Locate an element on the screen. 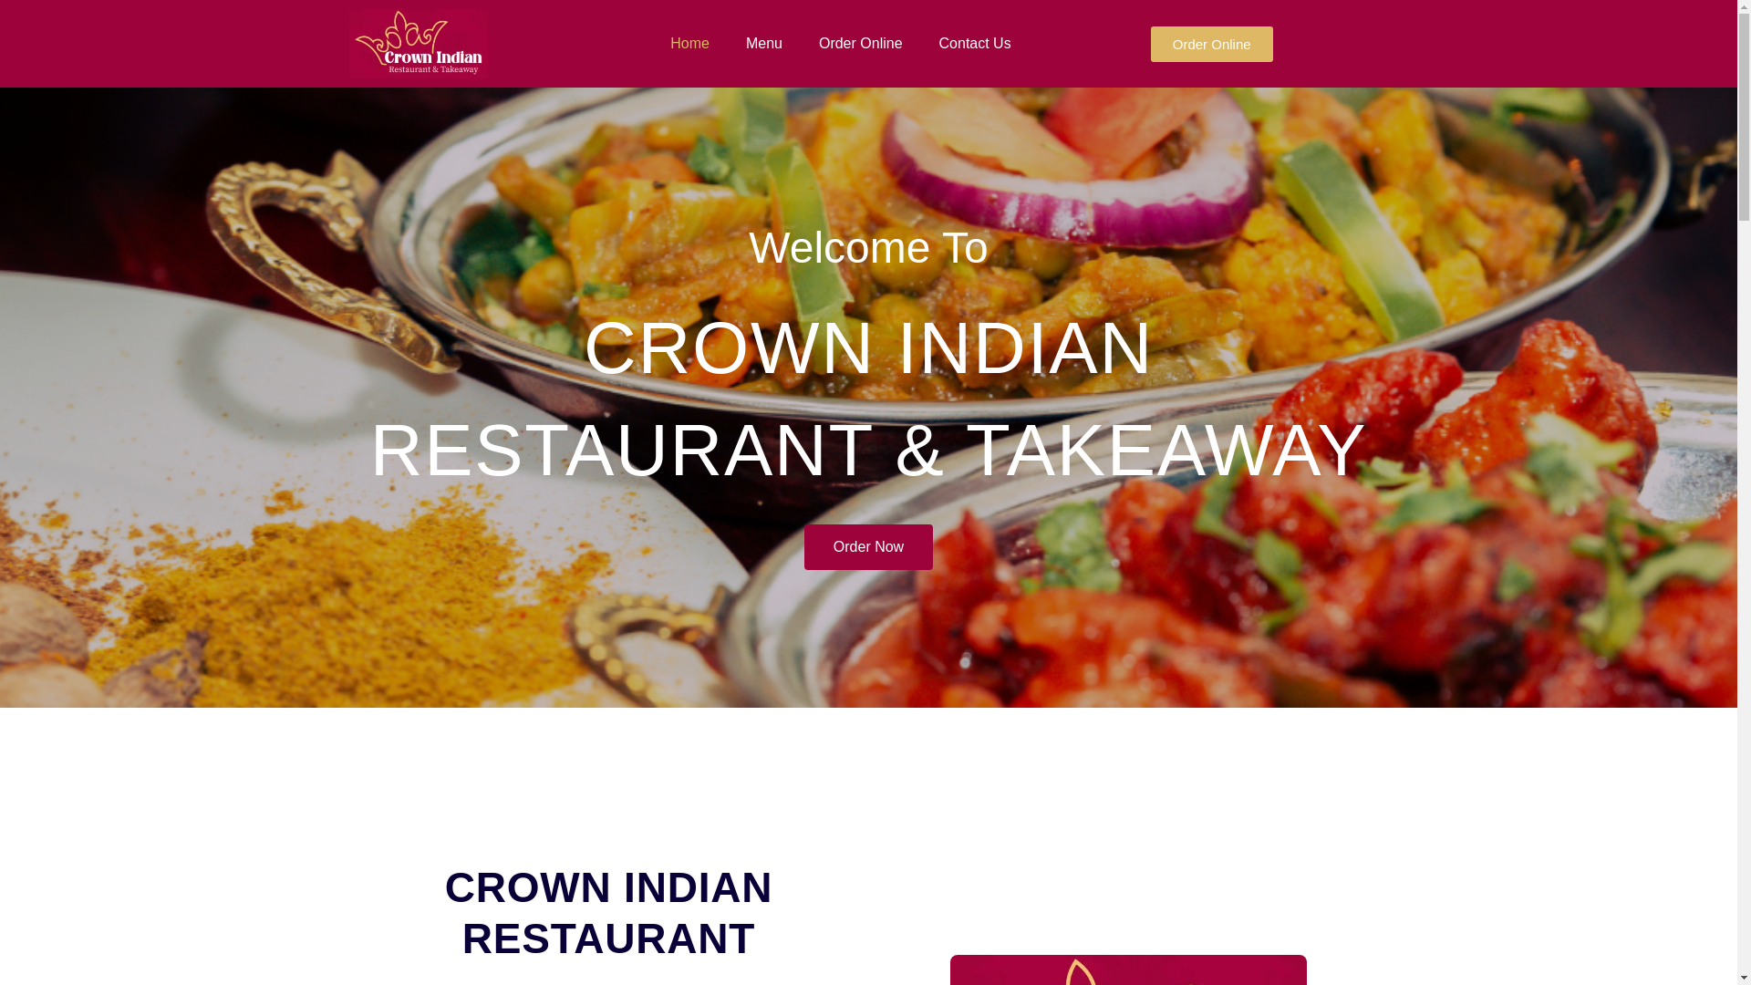 The height and width of the screenshot is (985, 1751). Order Online is located at coordinates (1211, 44).